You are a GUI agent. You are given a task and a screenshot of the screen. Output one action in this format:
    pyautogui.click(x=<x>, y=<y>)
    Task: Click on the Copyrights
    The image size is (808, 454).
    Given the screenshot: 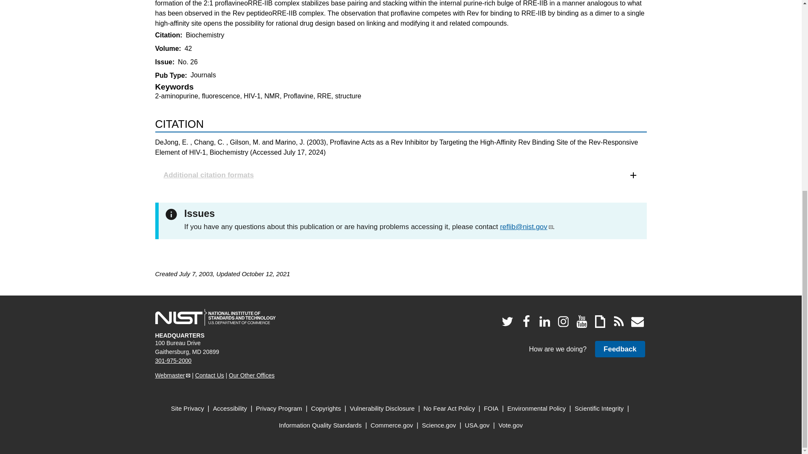 What is the action you would take?
    pyautogui.click(x=326, y=409)
    